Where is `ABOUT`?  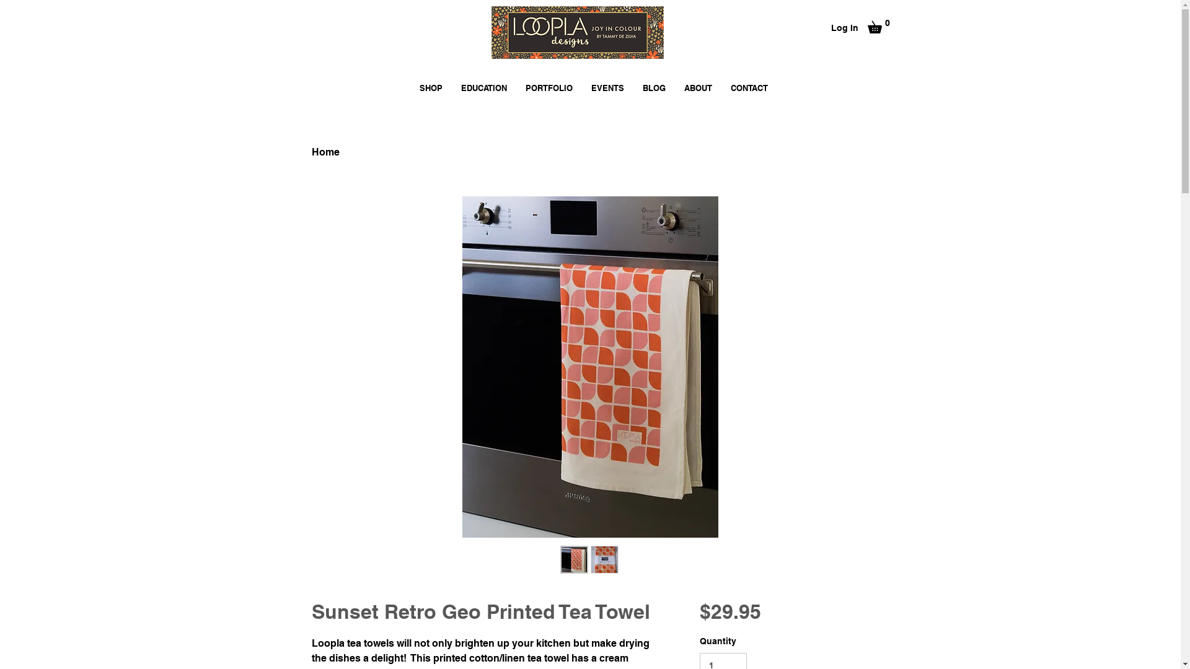 ABOUT is located at coordinates (698, 88).